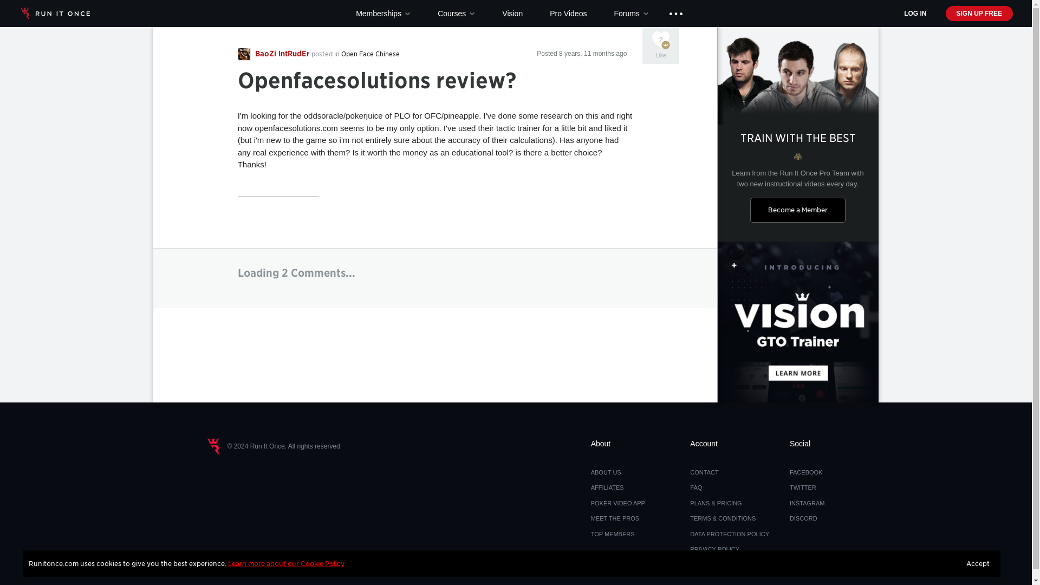 The width and height of the screenshot is (1040, 585). What do you see at coordinates (978, 563) in the screenshot?
I see `Accept` at bounding box center [978, 563].